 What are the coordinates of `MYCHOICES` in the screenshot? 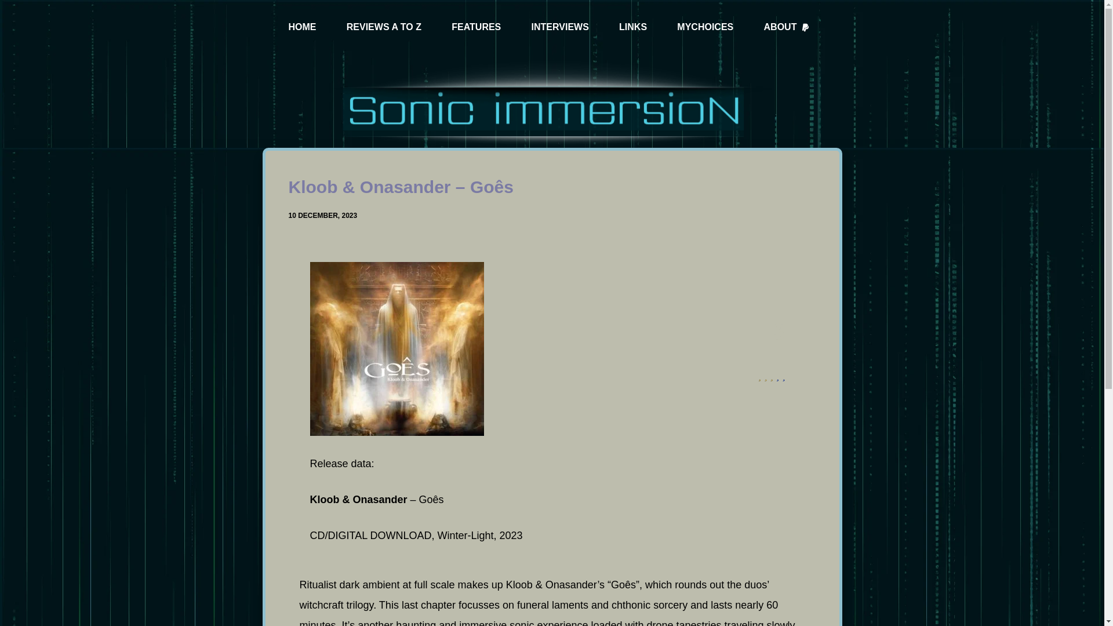 It's located at (705, 28).